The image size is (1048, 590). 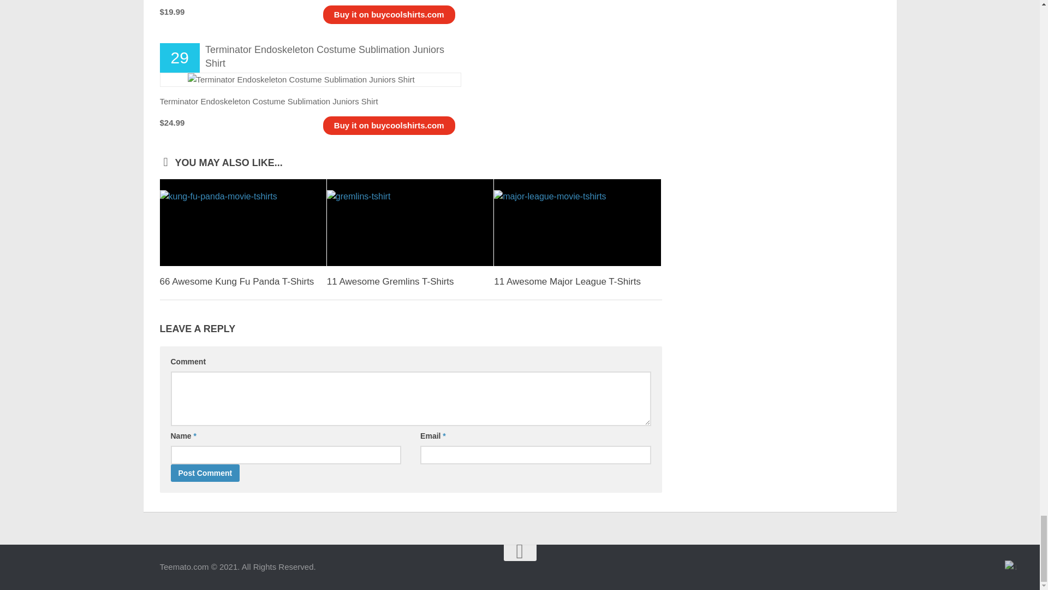 I want to click on 11 Awesome Major League T-Shirts, so click(x=567, y=281).